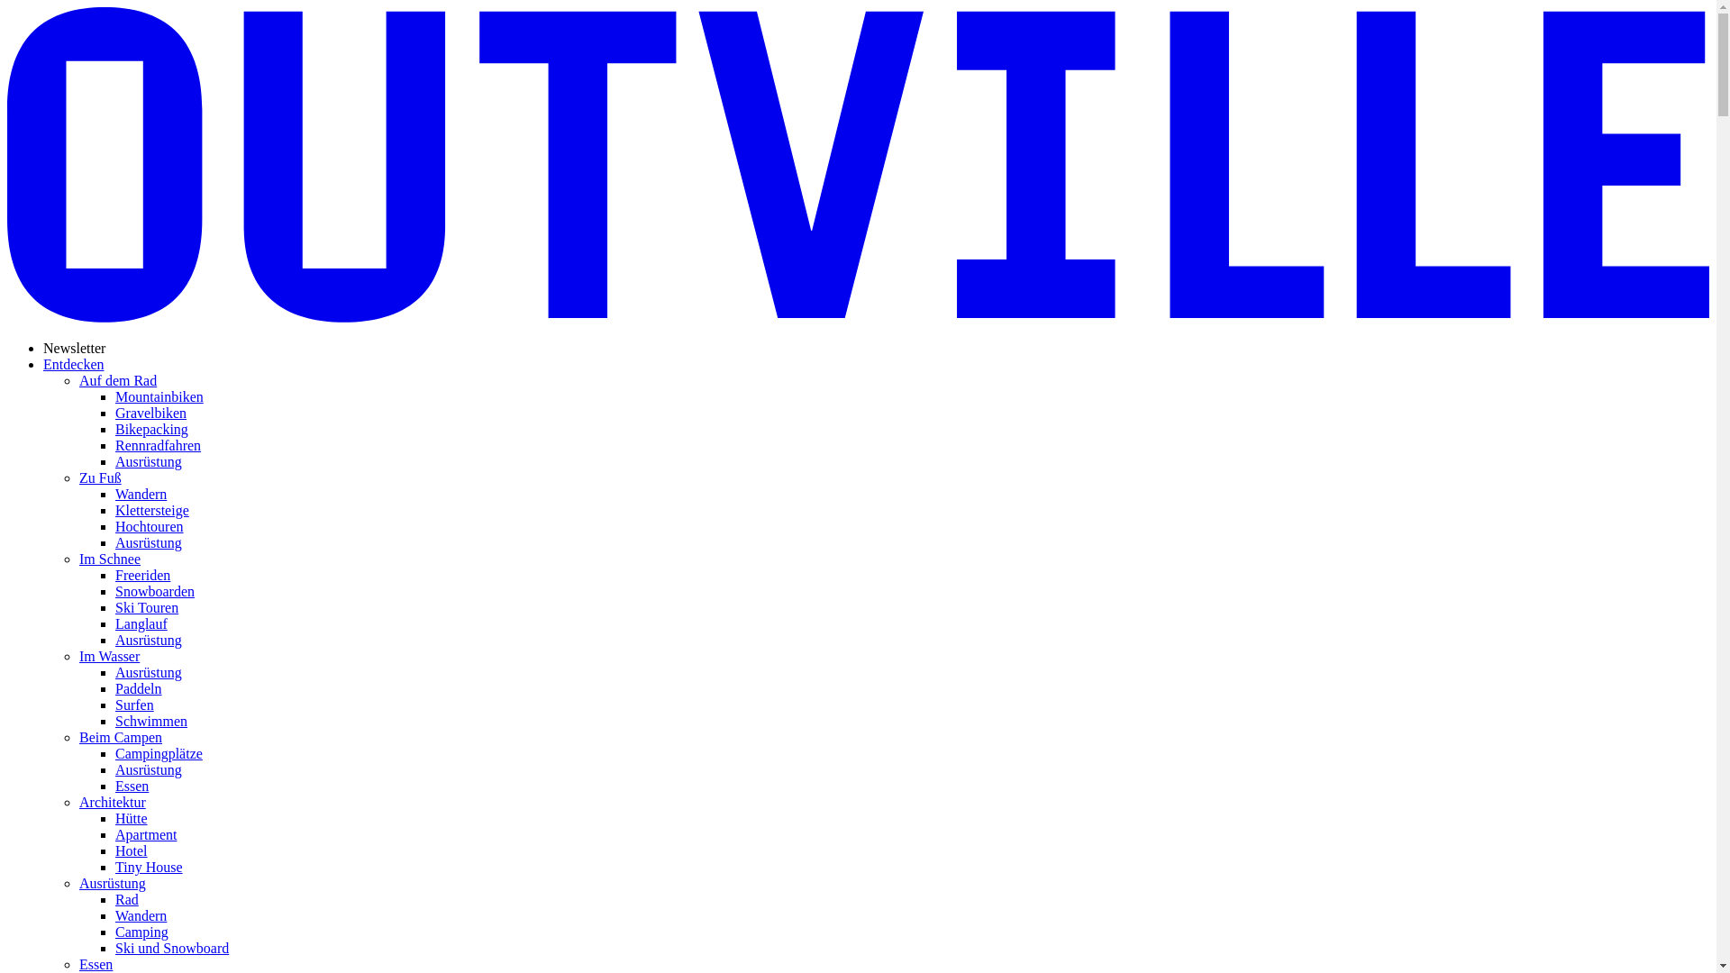  Describe the element at coordinates (139, 688) in the screenshot. I see `Paddeln` at that location.